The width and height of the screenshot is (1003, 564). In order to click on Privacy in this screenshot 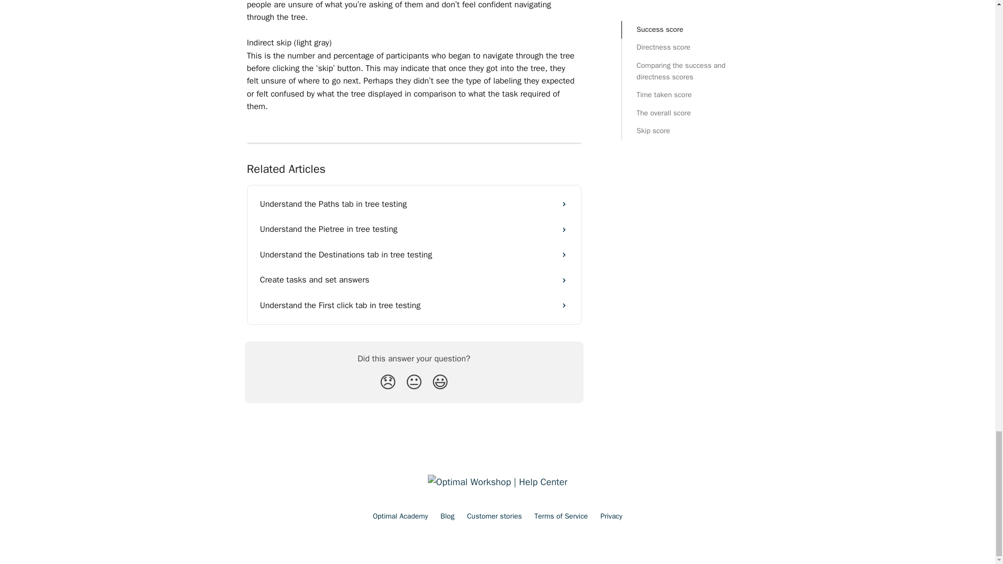, I will do `click(611, 516)`.